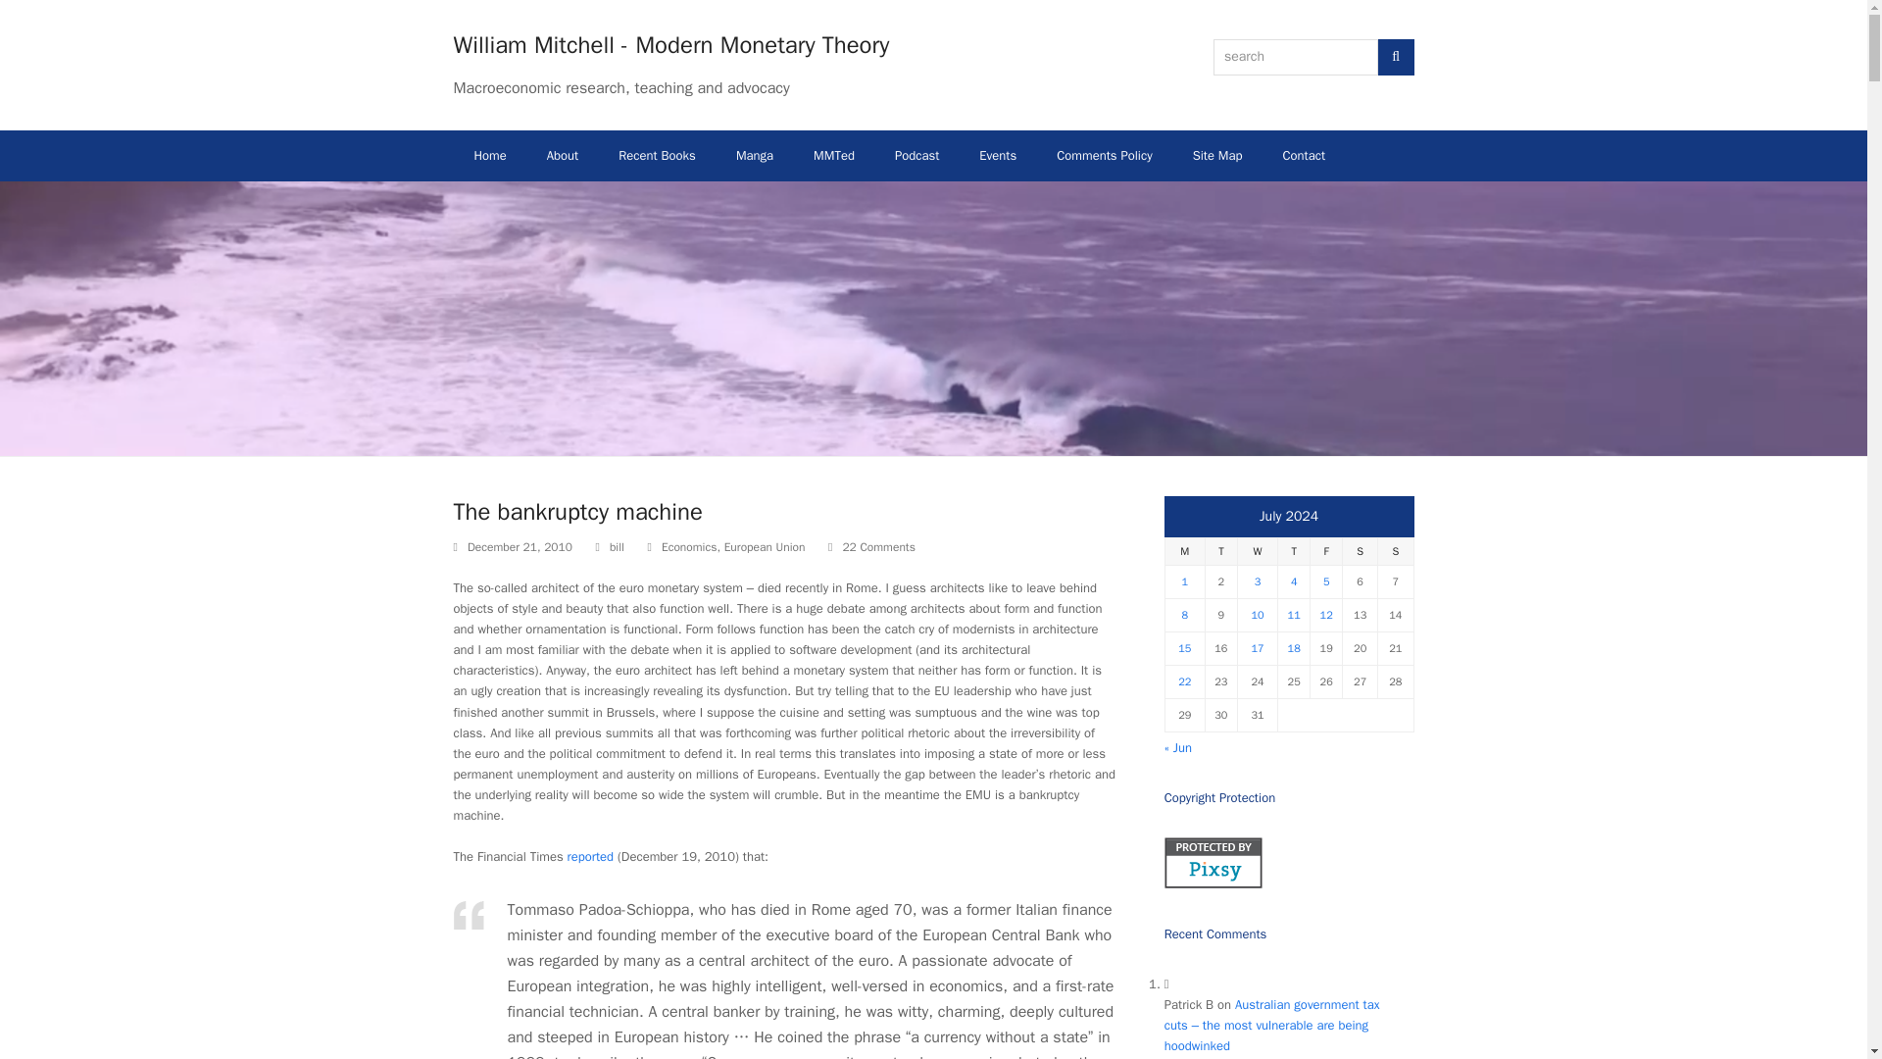 The image size is (1882, 1059). Describe the element at coordinates (689, 546) in the screenshot. I see `Economics` at that location.